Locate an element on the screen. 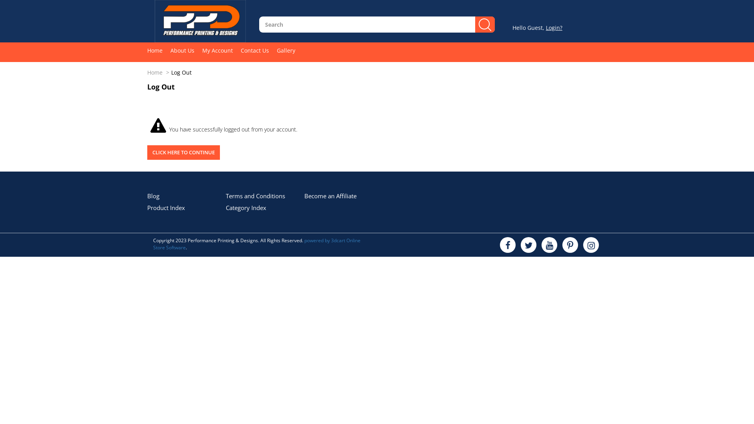 Image resolution: width=754 pixels, height=424 pixels. Contact Us is located at coordinates (259, 50).